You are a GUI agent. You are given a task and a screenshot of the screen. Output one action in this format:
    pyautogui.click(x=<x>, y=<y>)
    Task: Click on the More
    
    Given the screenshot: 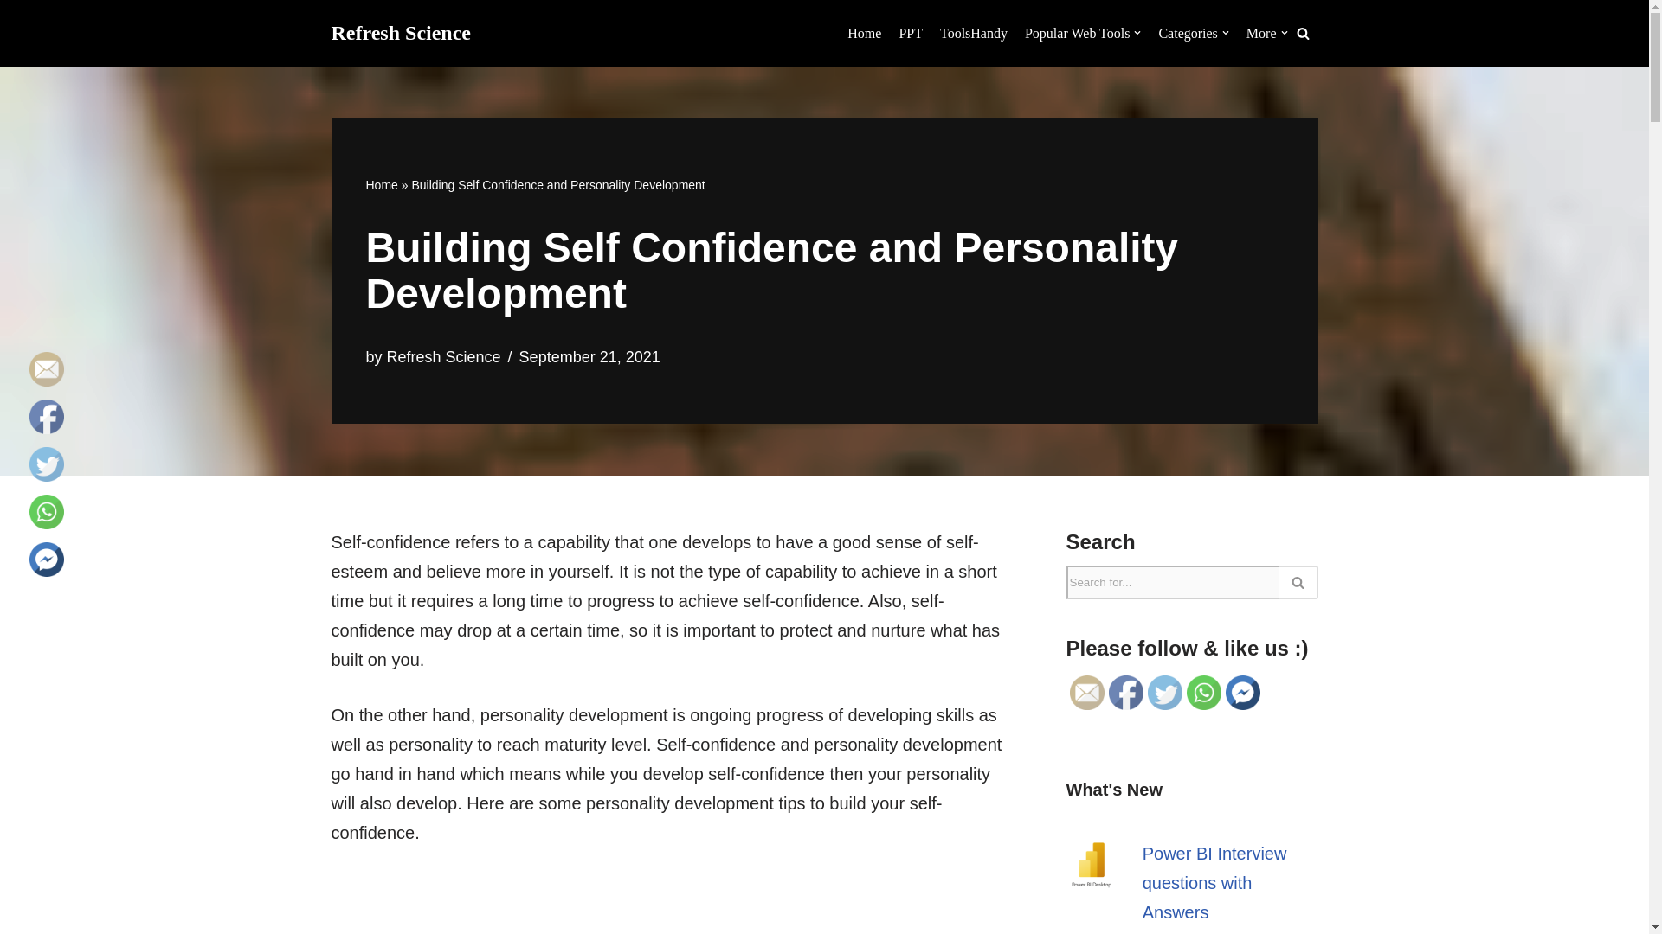 What is the action you would take?
    pyautogui.click(x=1267, y=33)
    